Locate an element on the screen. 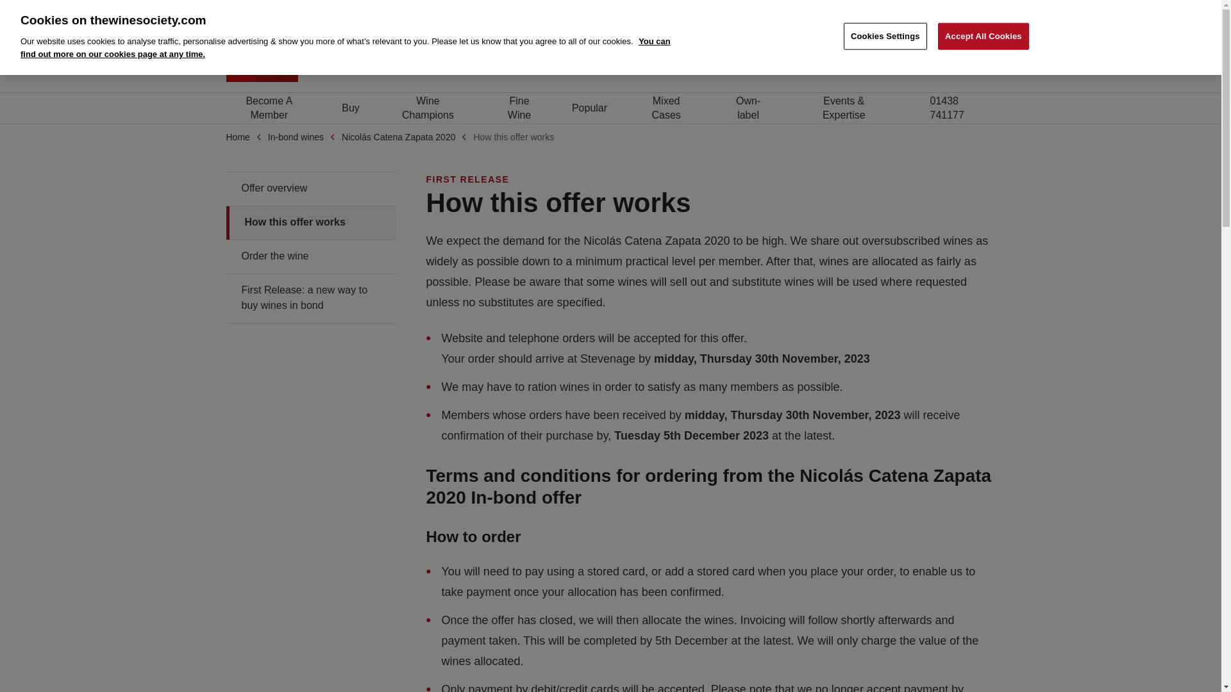  Contact is located at coordinates (948, 9).